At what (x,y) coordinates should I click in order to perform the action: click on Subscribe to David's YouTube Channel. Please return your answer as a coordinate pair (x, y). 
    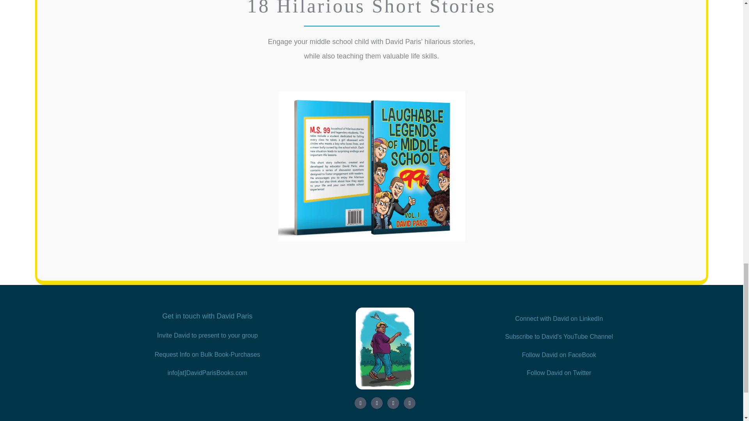
    Looking at the image, I should click on (559, 336).